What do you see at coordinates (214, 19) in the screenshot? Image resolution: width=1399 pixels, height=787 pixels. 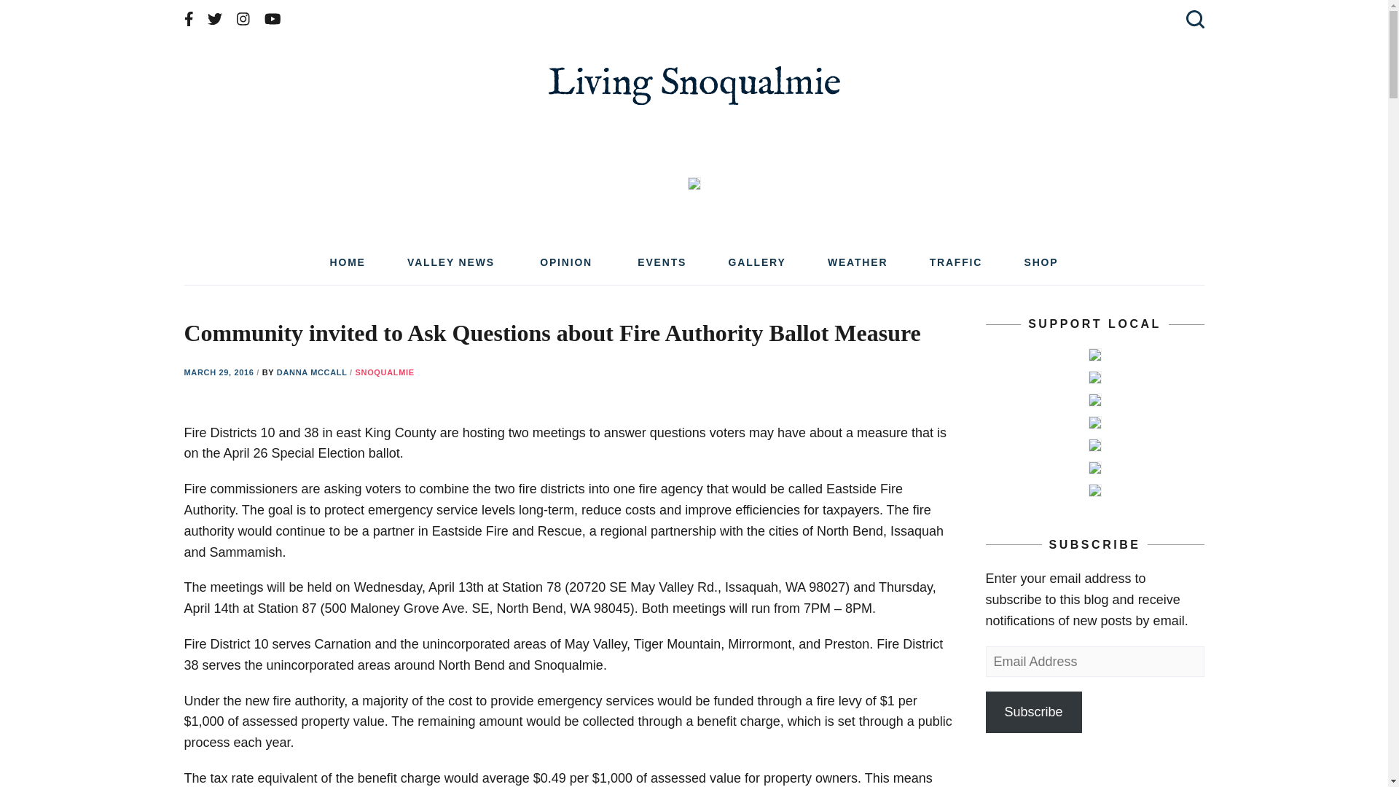 I see `Twitter` at bounding box center [214, 19].